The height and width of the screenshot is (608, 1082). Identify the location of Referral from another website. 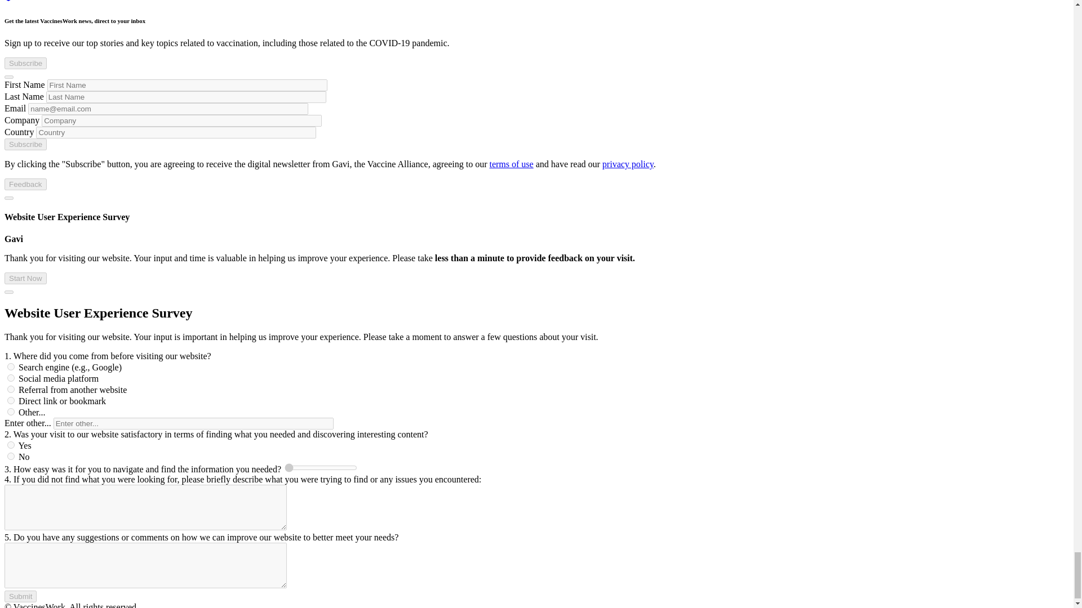
(11, 388).